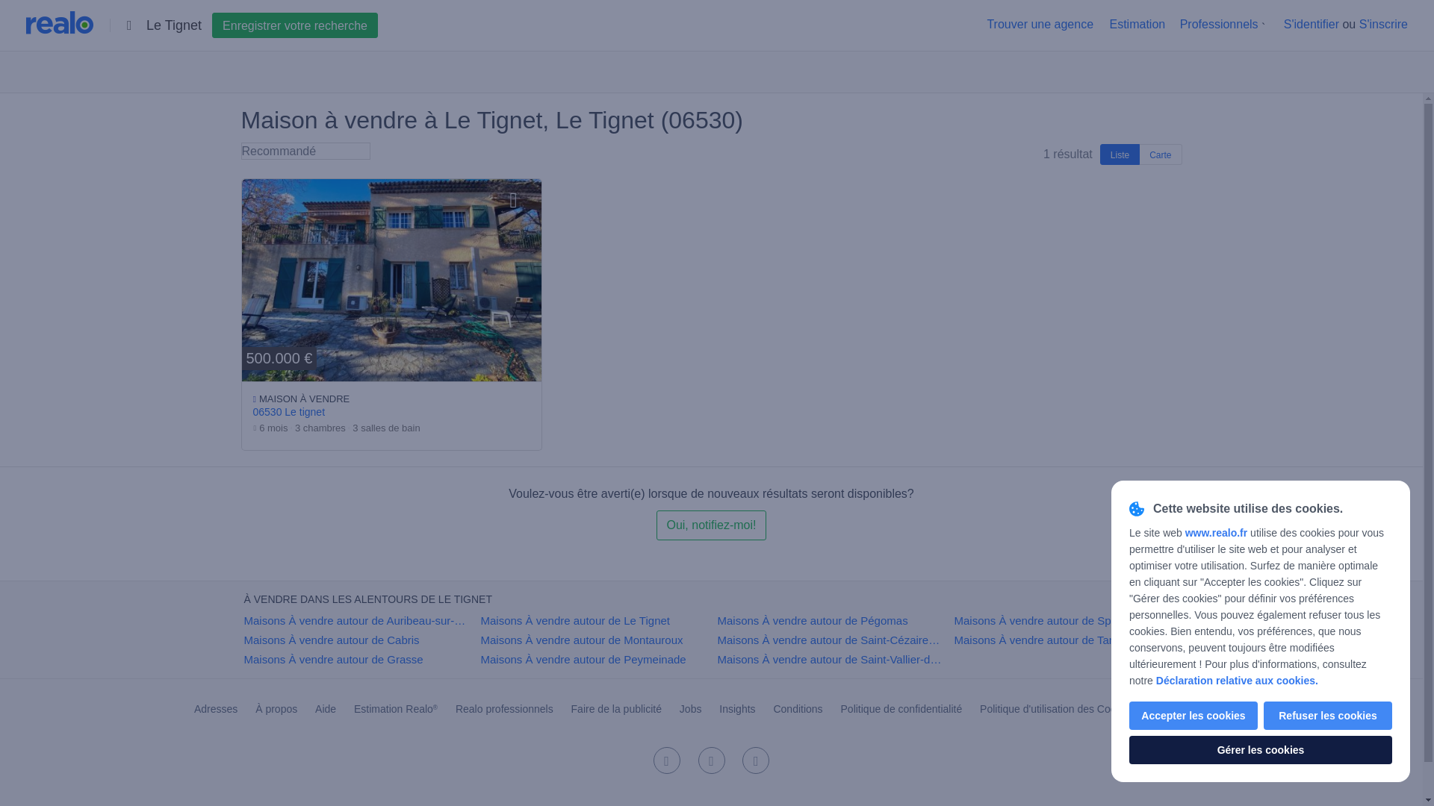  I want to click on Le Tignet, so click(357, 25).